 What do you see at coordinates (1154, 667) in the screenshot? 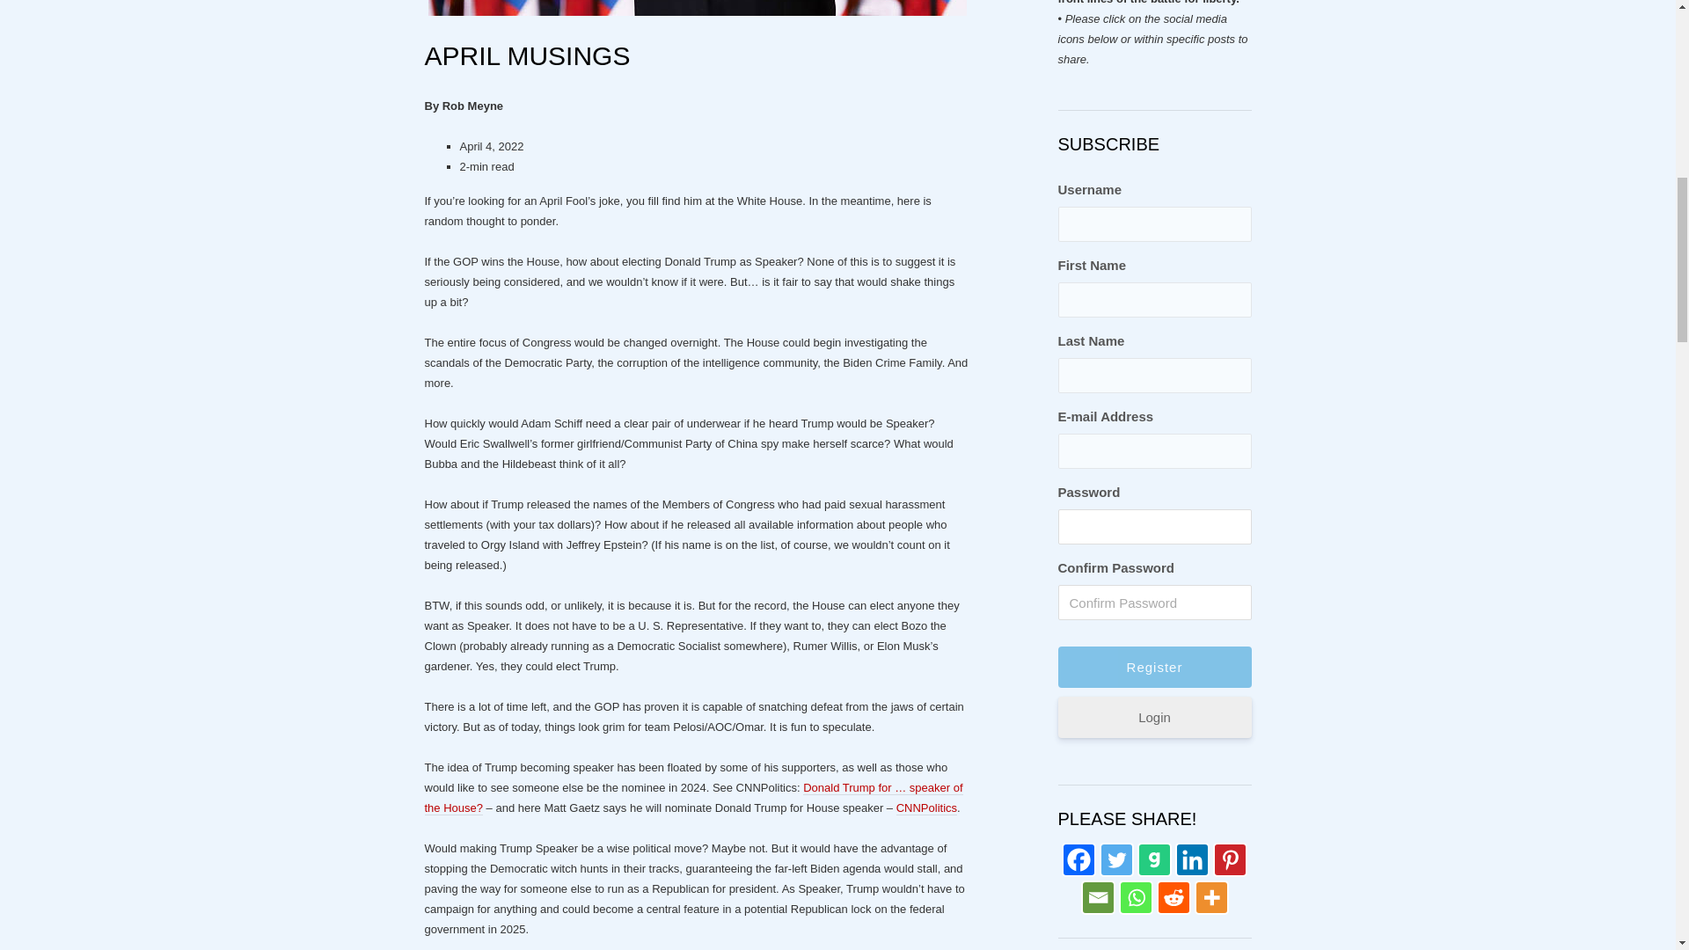
I see `Register` at bounding box center [1154, 667].